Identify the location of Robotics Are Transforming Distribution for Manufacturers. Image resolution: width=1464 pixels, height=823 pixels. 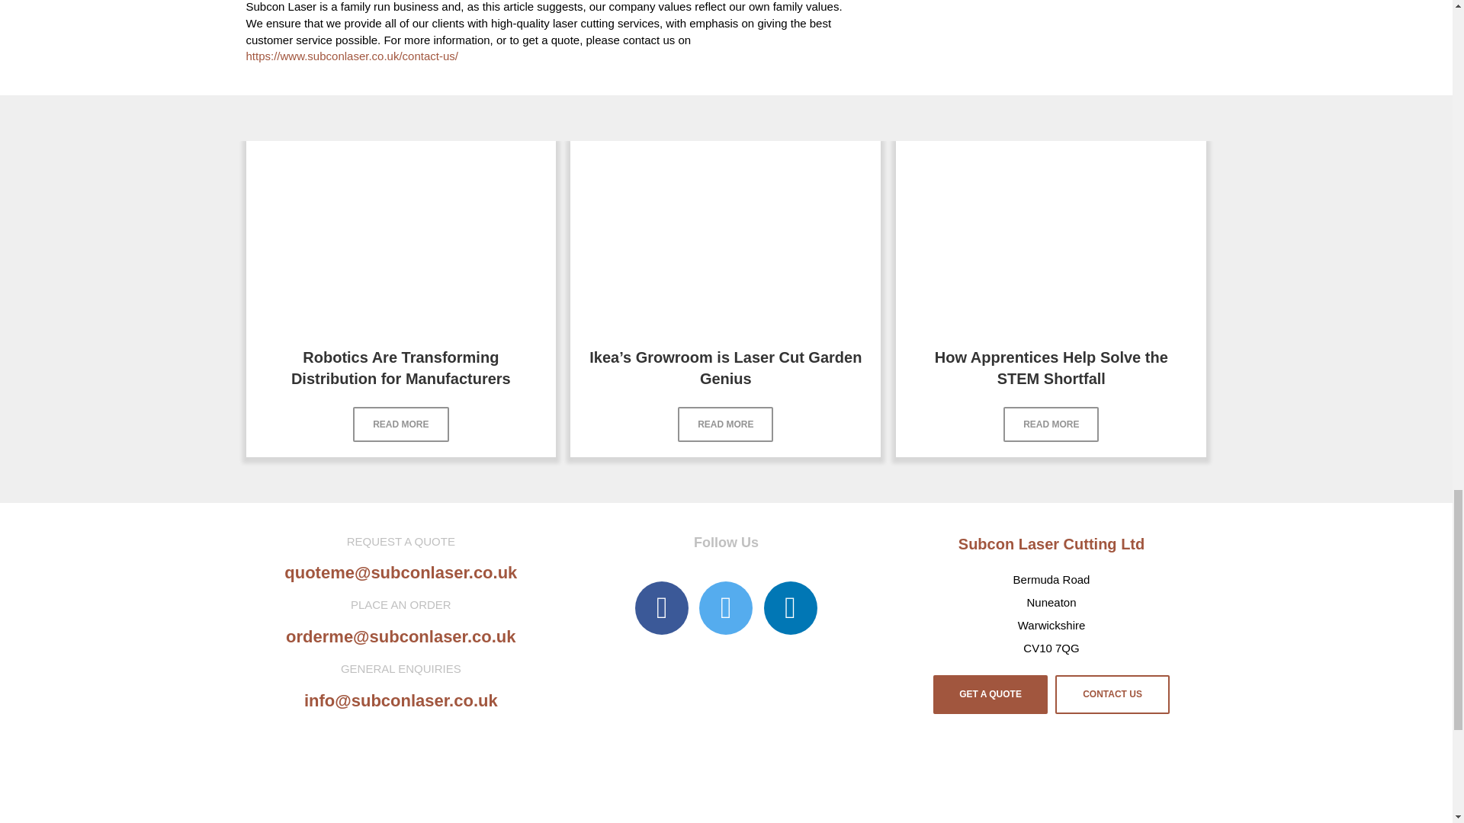
(401, 367).